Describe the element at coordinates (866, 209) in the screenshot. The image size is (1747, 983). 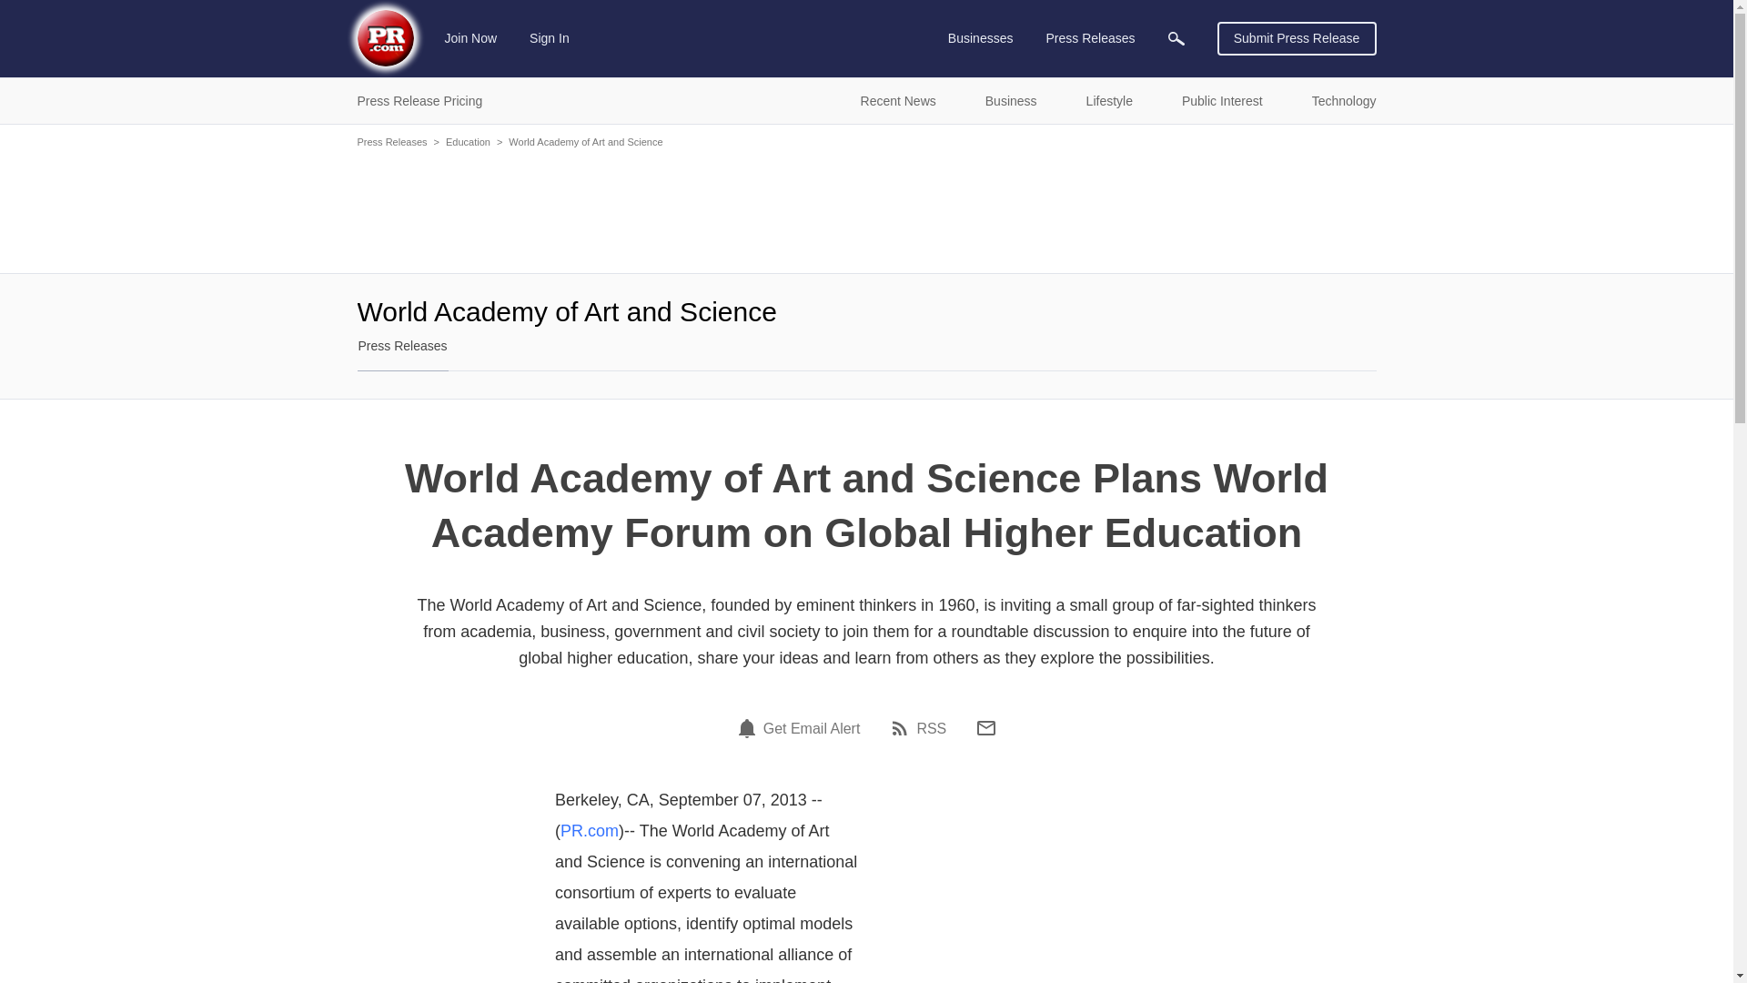
I see `Advertisement` at that location.